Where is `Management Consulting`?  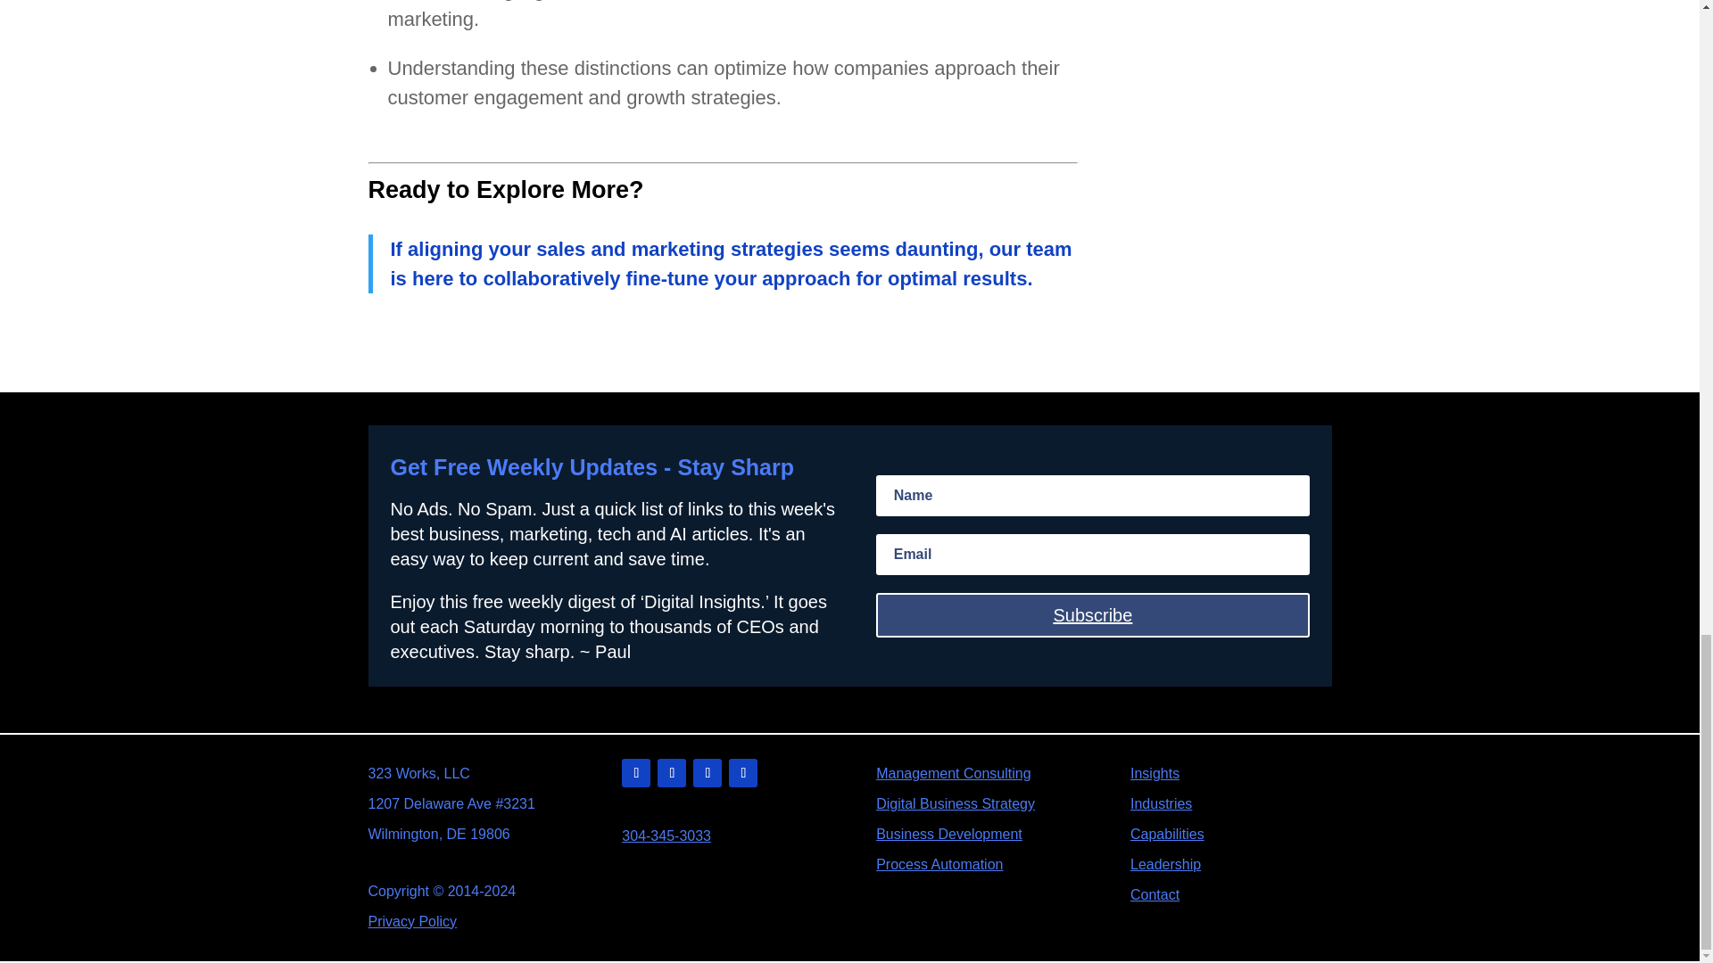
Management Consulting is located at coordinates (953, 772).